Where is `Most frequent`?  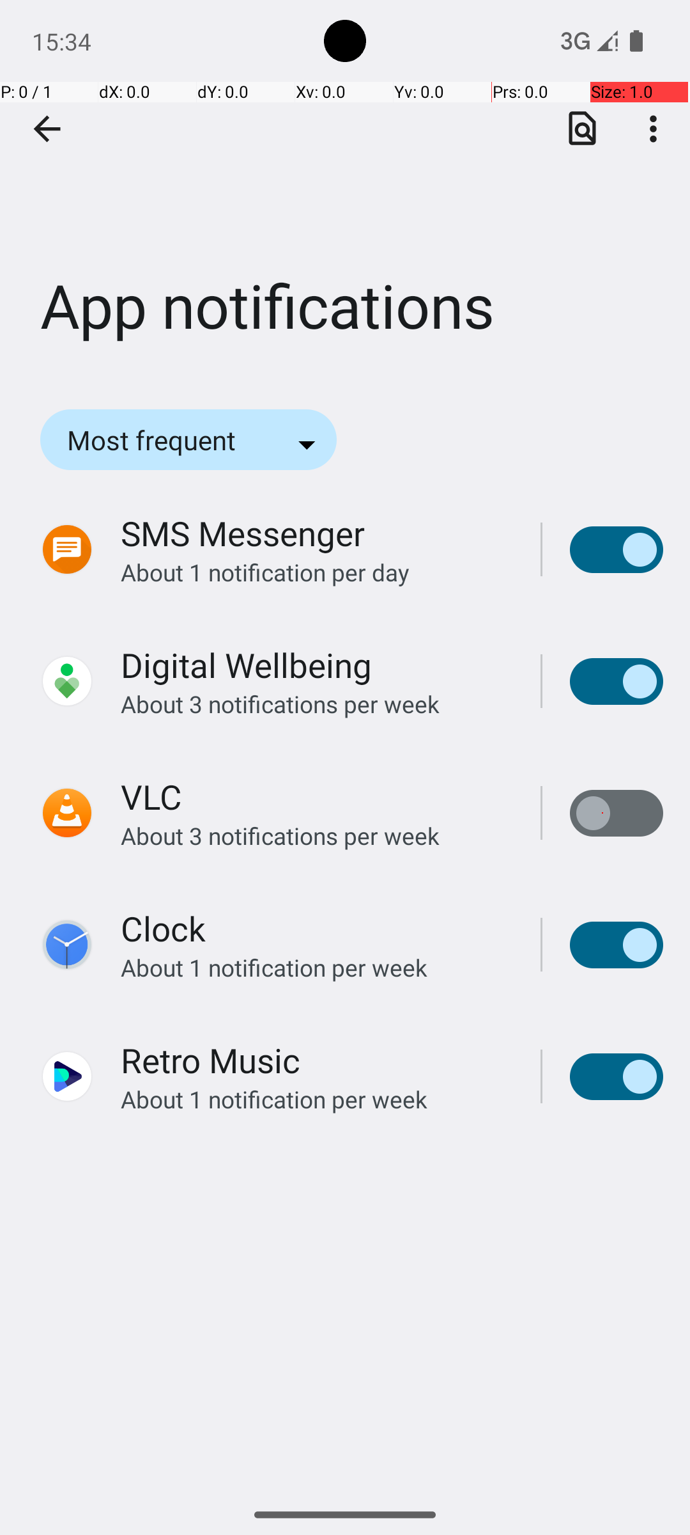
Most frequent is located at coordinates (169, 440).